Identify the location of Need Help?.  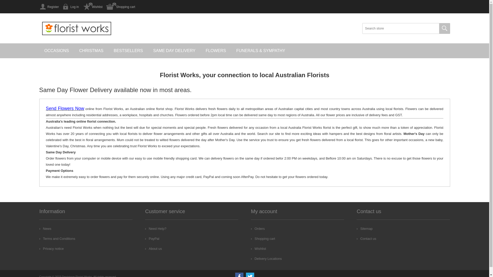
(156, 229).